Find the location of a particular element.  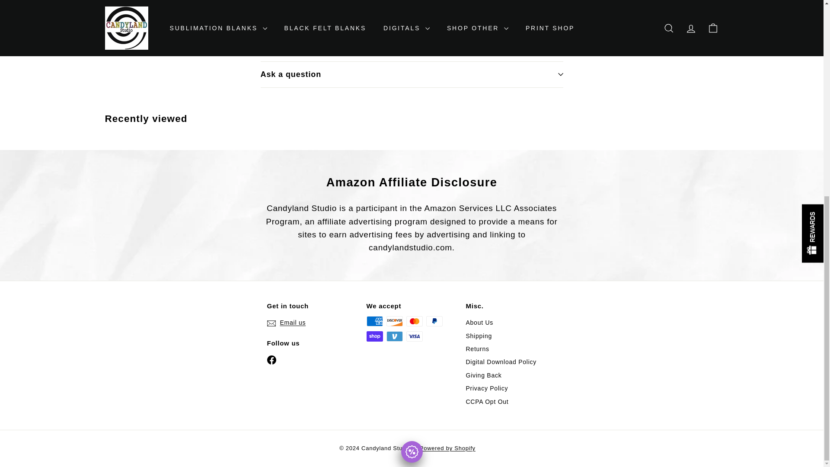

Candyland Studio on Facebook is located at coordinates (271, 360).